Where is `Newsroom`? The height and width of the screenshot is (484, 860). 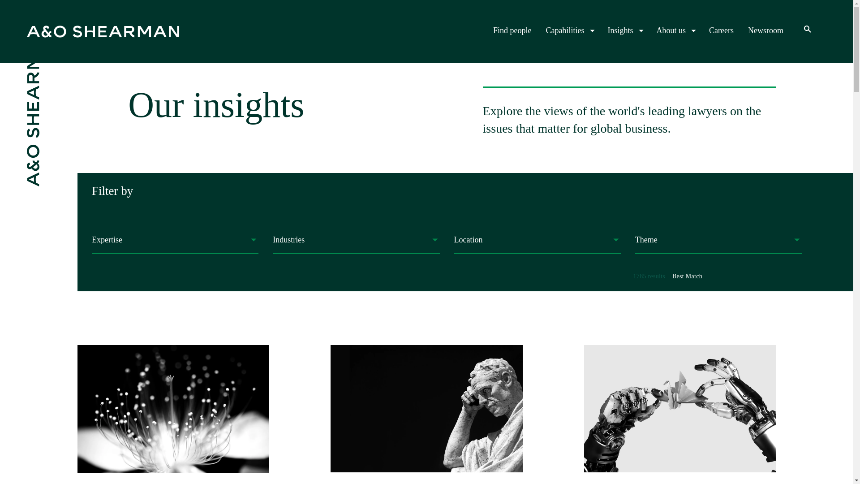
Newsroom is located at coordinates (721, 30).